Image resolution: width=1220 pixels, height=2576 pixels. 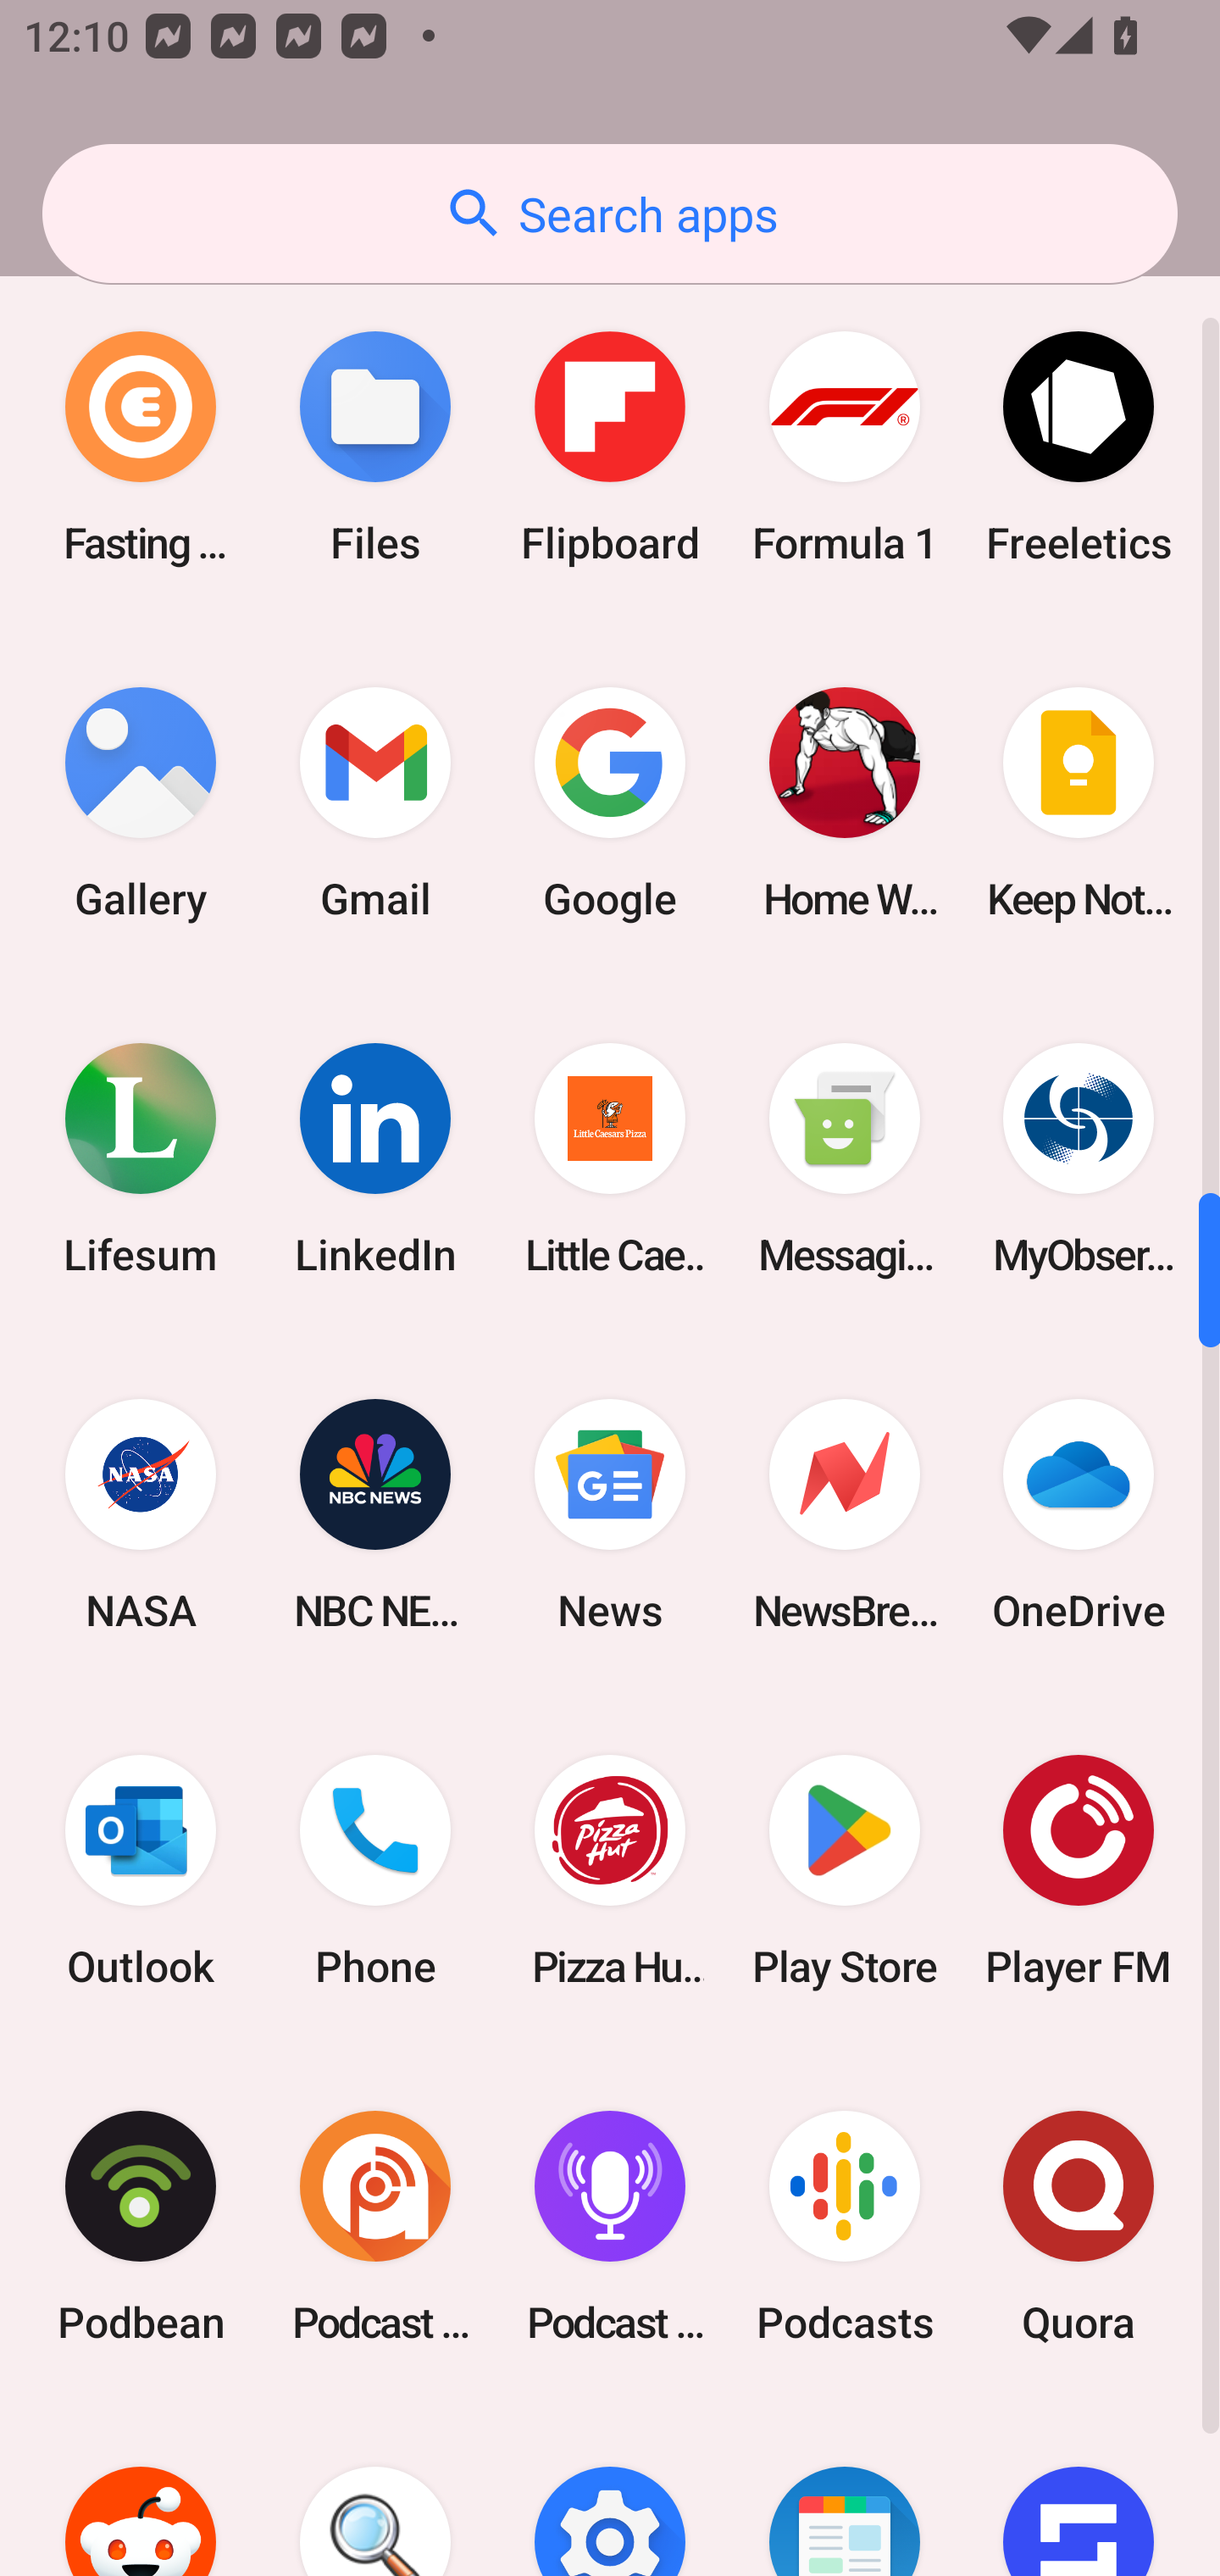 I want to click on Gallery, so click(x=141, y=803).